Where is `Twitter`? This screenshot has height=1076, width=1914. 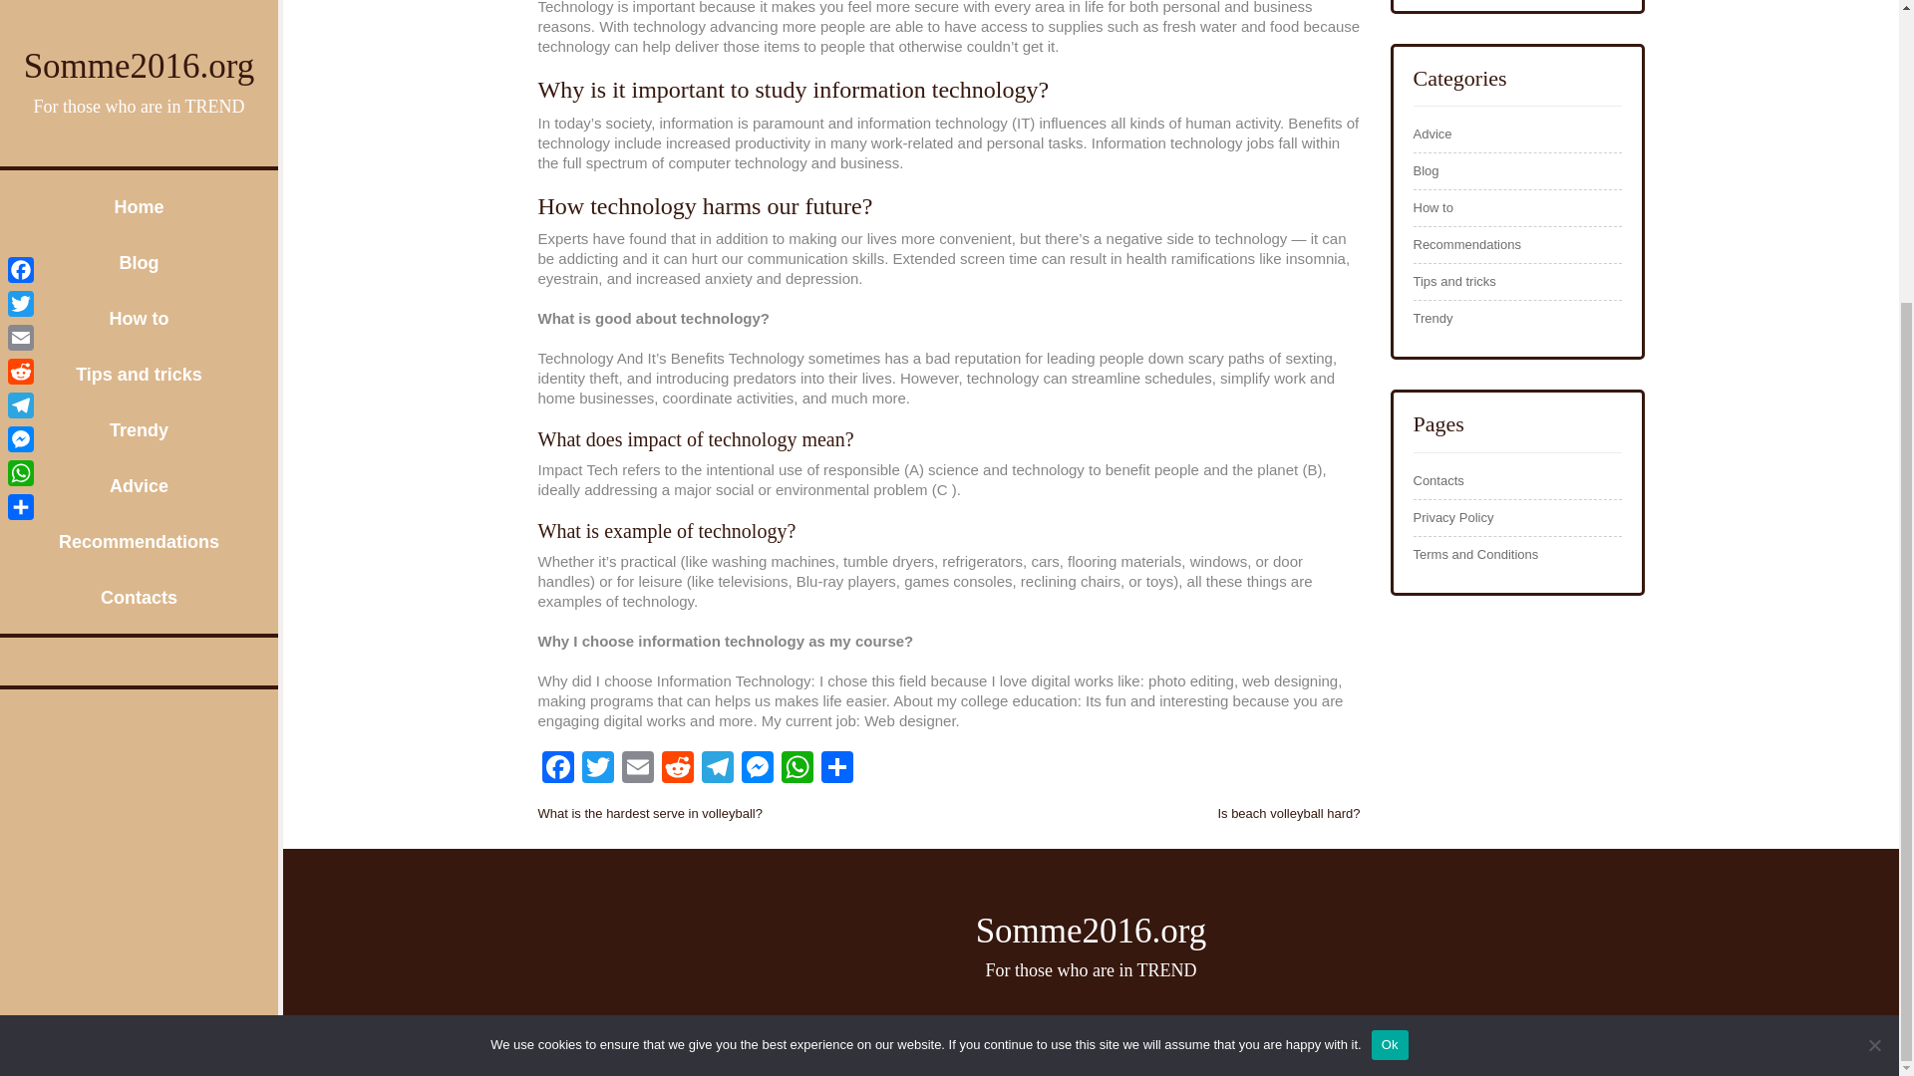
Twitter is located at coordinates (598, 769).